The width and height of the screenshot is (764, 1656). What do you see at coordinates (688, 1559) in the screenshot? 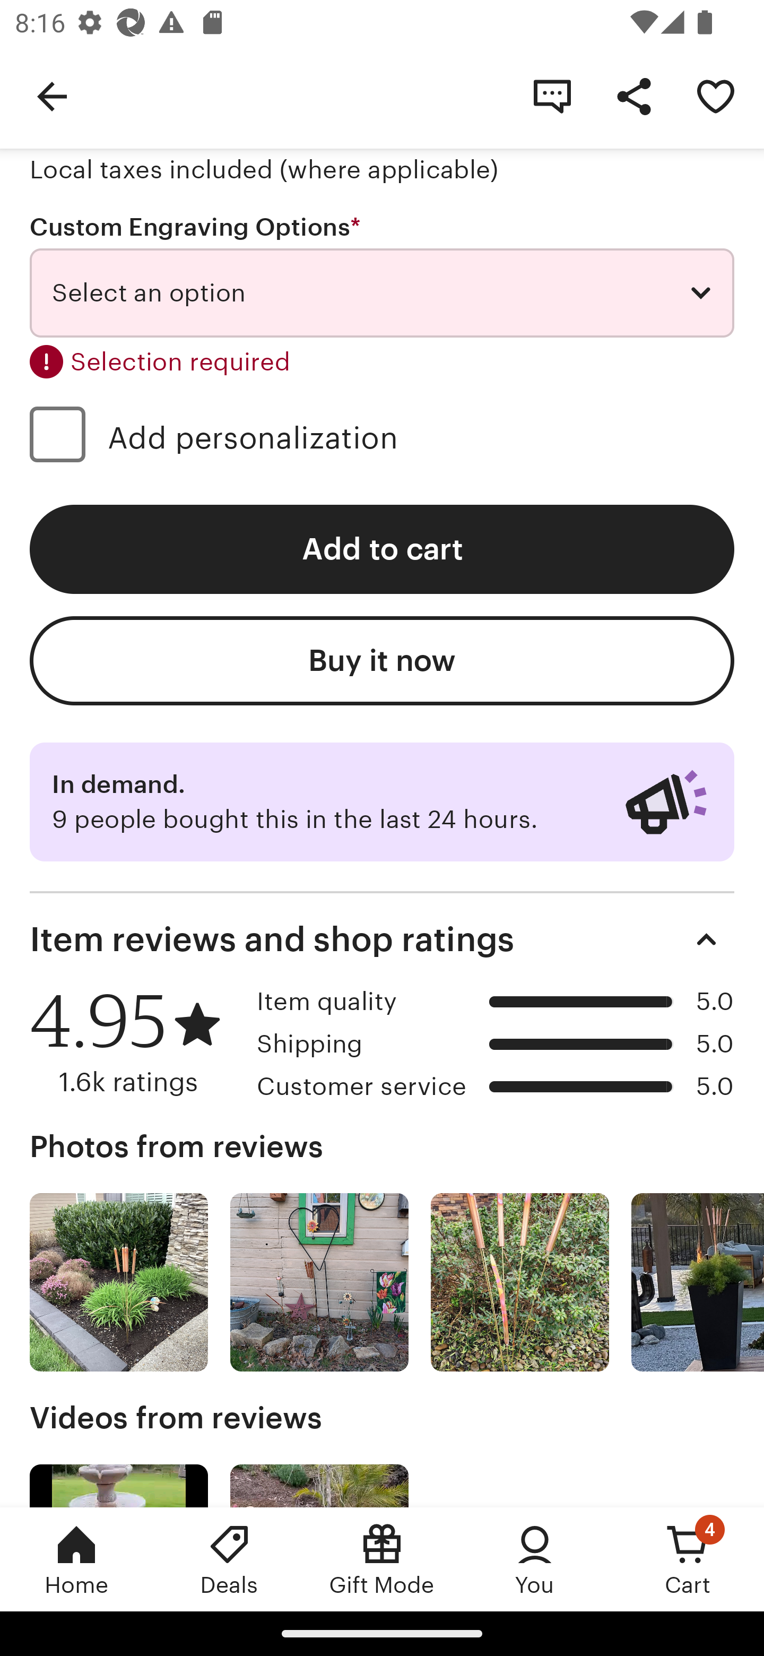
I see `Cart, 4 new notifications Cart` at bounding box center [688, 1559].